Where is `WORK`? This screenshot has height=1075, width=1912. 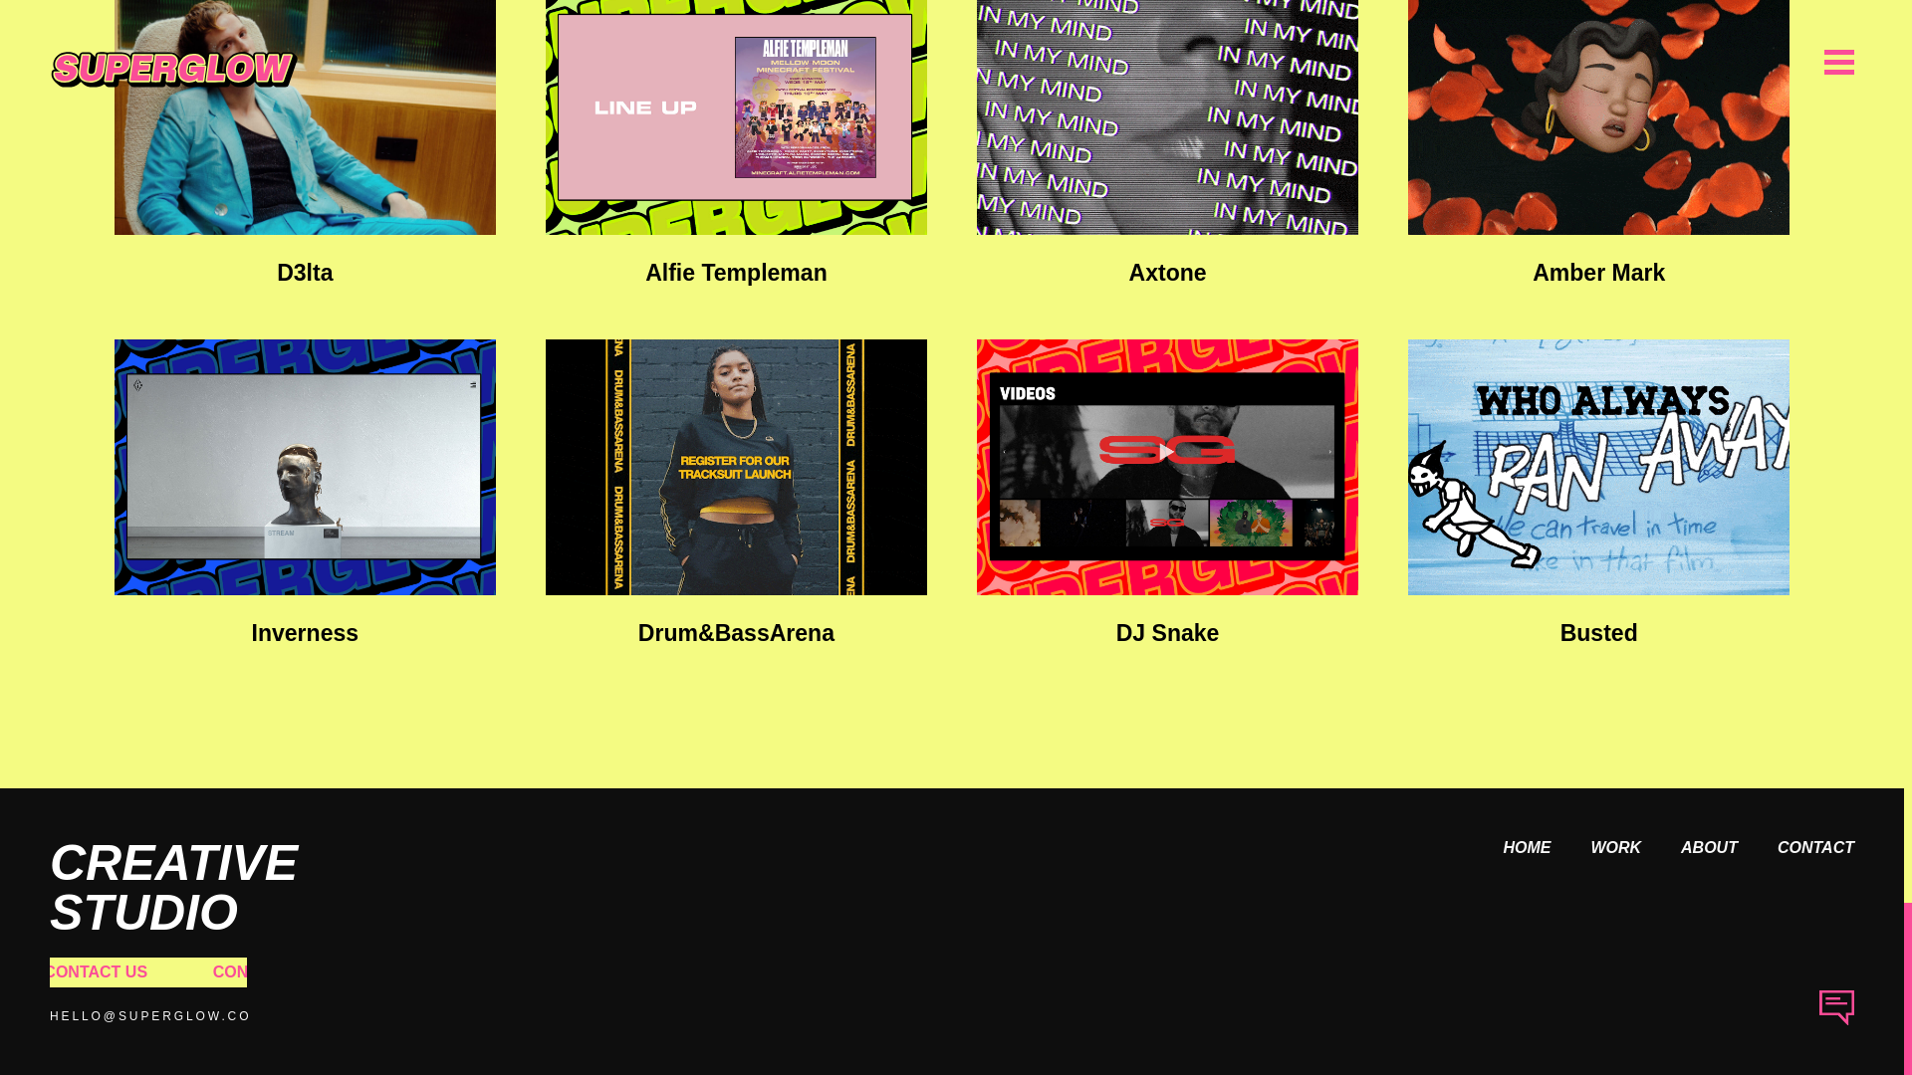 WORK is located at coordinates (1595, 848).